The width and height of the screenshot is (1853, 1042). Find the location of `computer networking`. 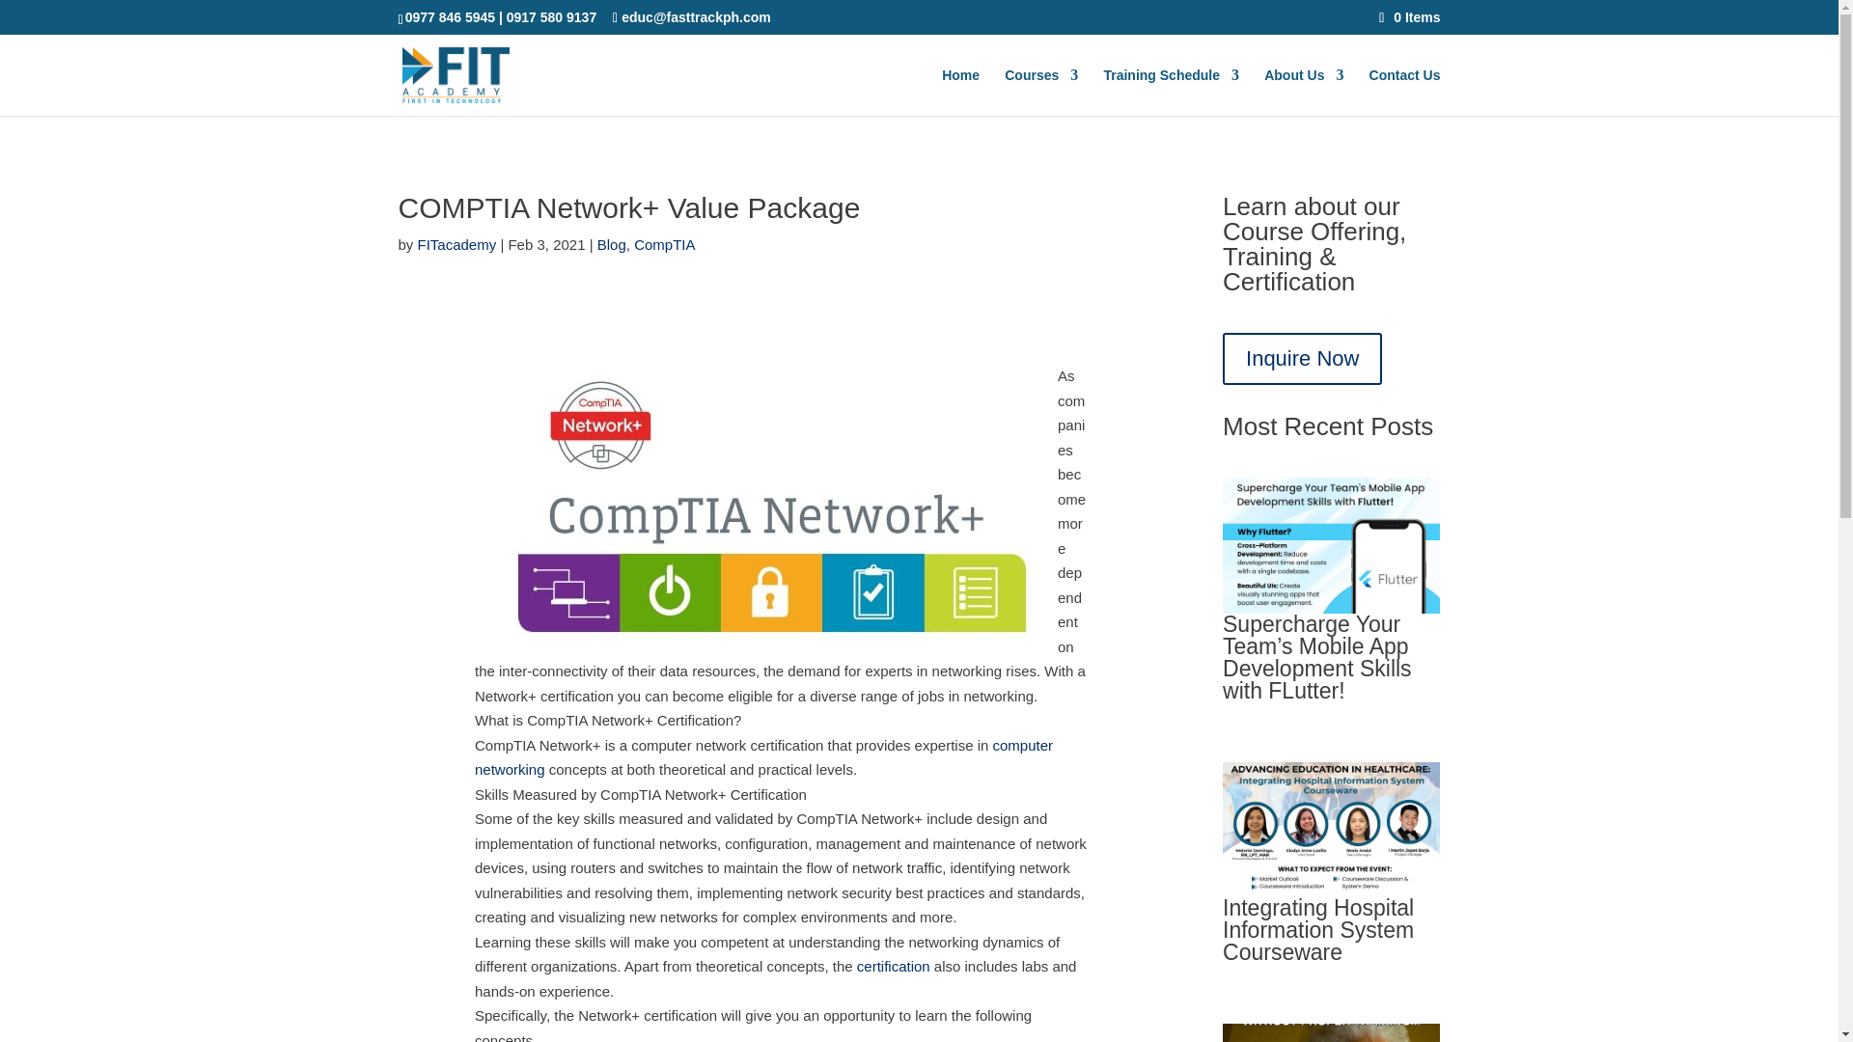

computer networking is located at coordinates (762, 756).